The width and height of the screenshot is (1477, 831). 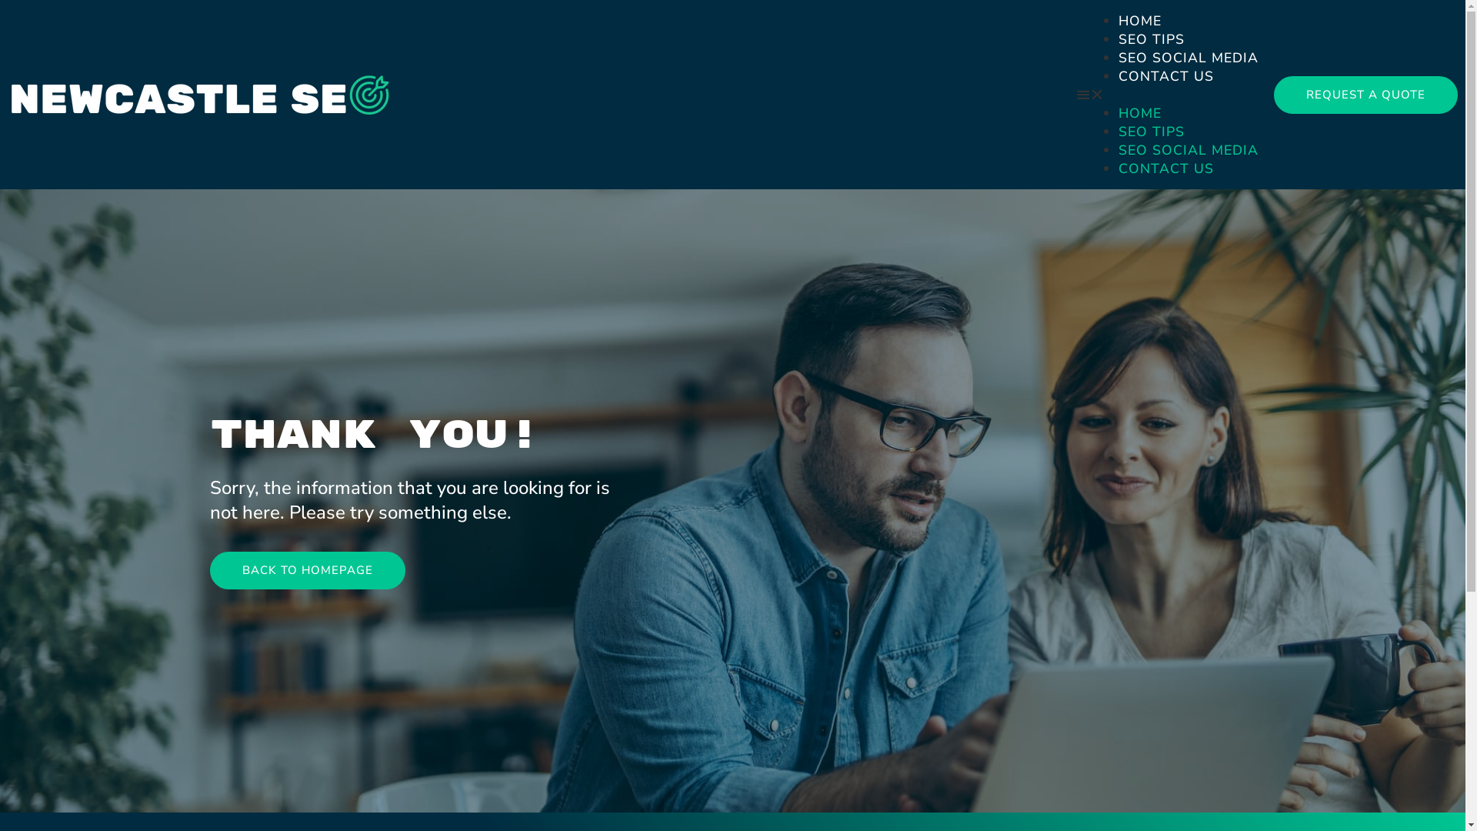 What do you see at coordinates (1152, 132) in the screenshot?
I see `SEO TIPS` at bounding box center [1152, 132].